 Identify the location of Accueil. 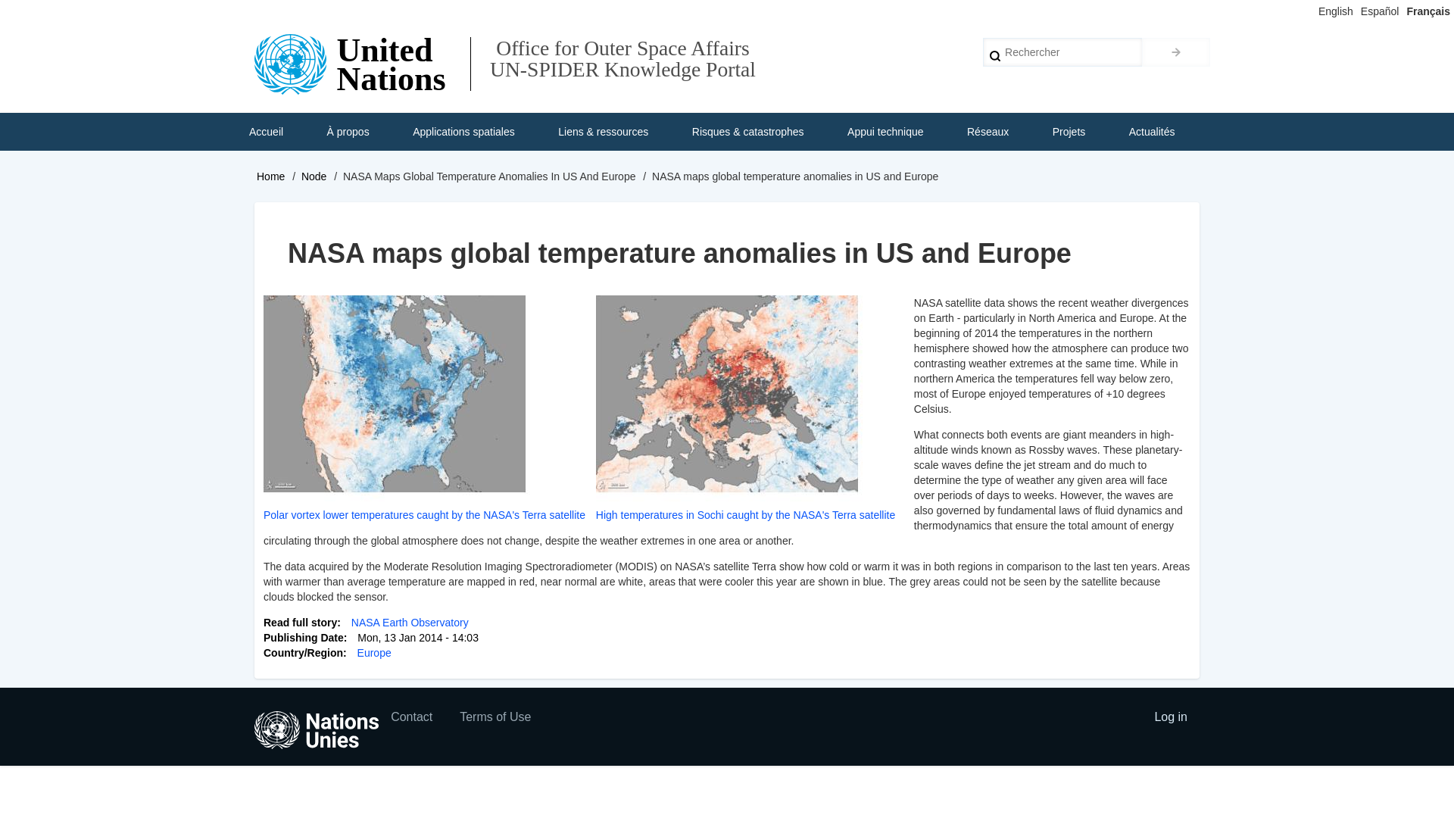
(266, 132).